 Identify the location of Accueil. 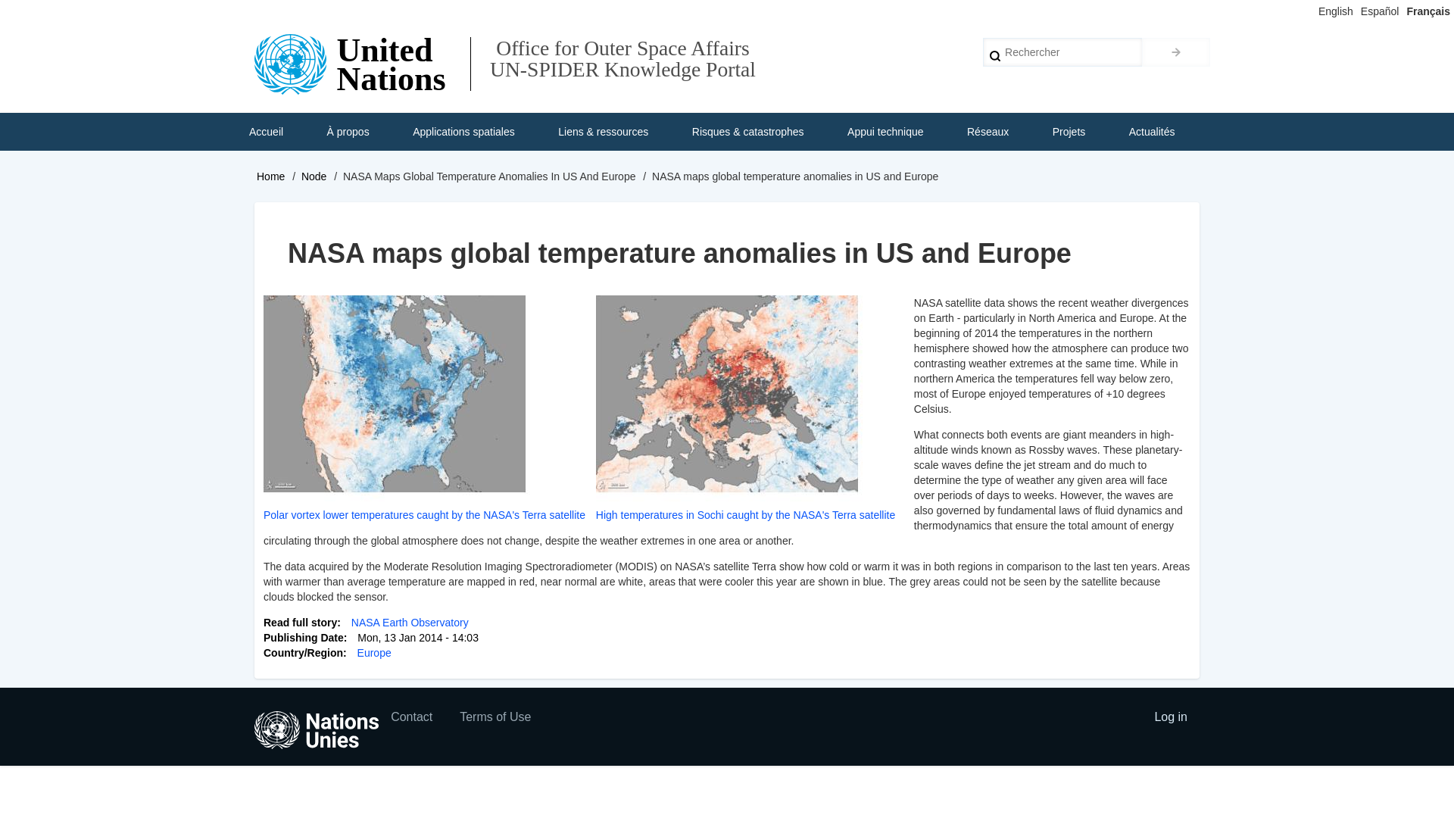
(266, 132).